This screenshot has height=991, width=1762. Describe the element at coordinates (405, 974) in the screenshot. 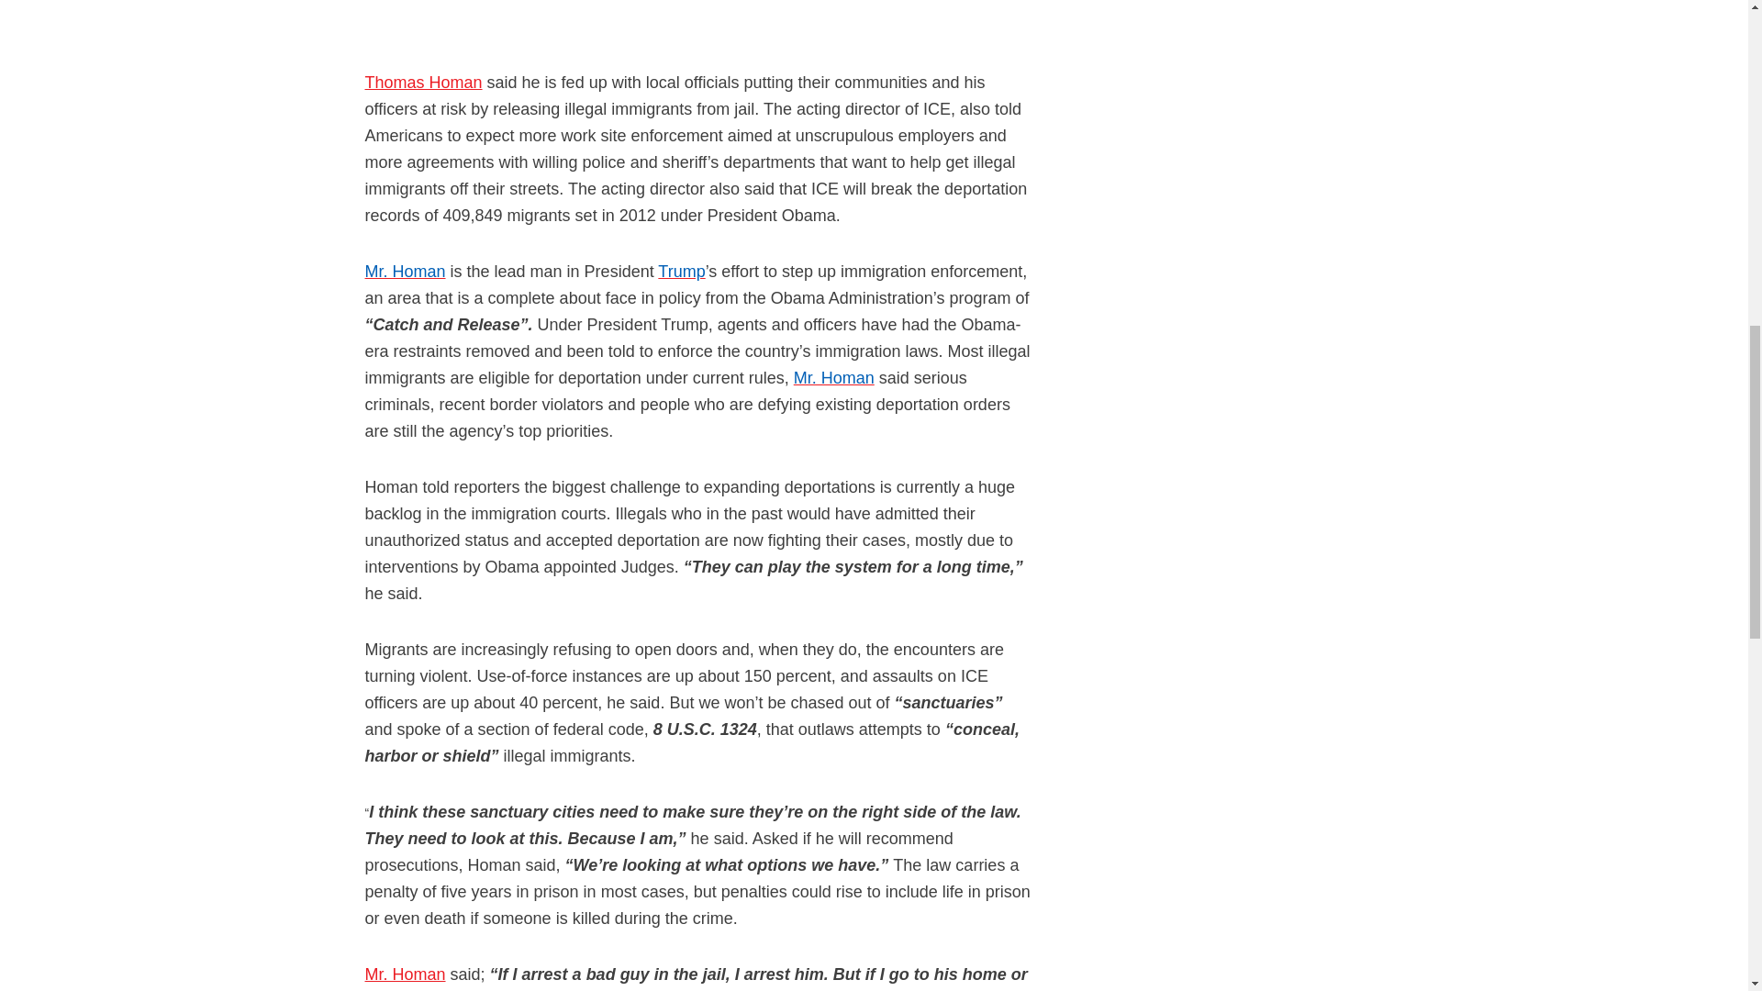

I see `Mr. Homan` at that location.